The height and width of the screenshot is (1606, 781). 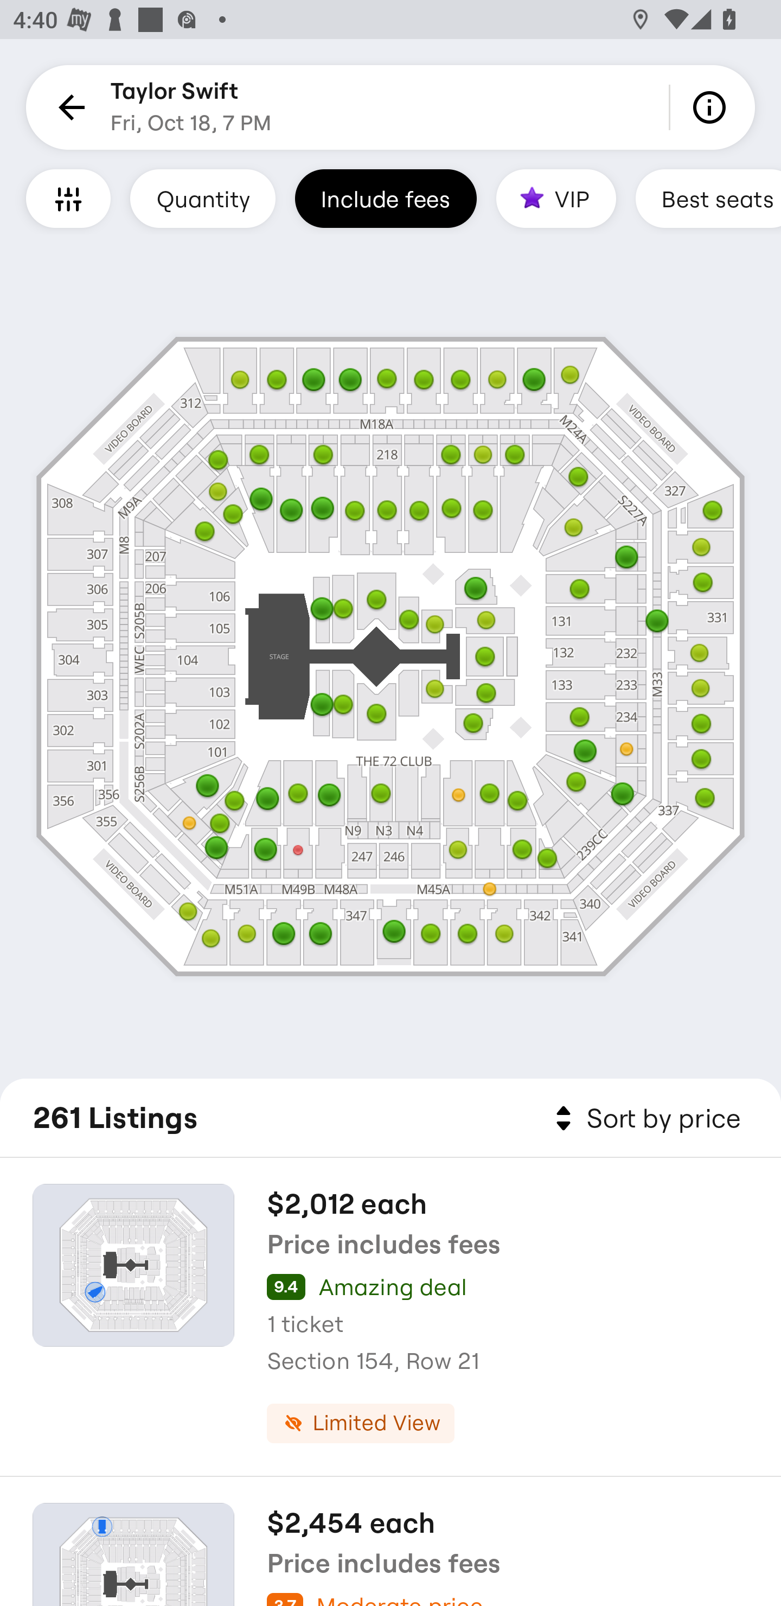 What do you see at coordinates (203, 198) in the screenshot?
I see `Quantity` at bounding box center [203, 198].